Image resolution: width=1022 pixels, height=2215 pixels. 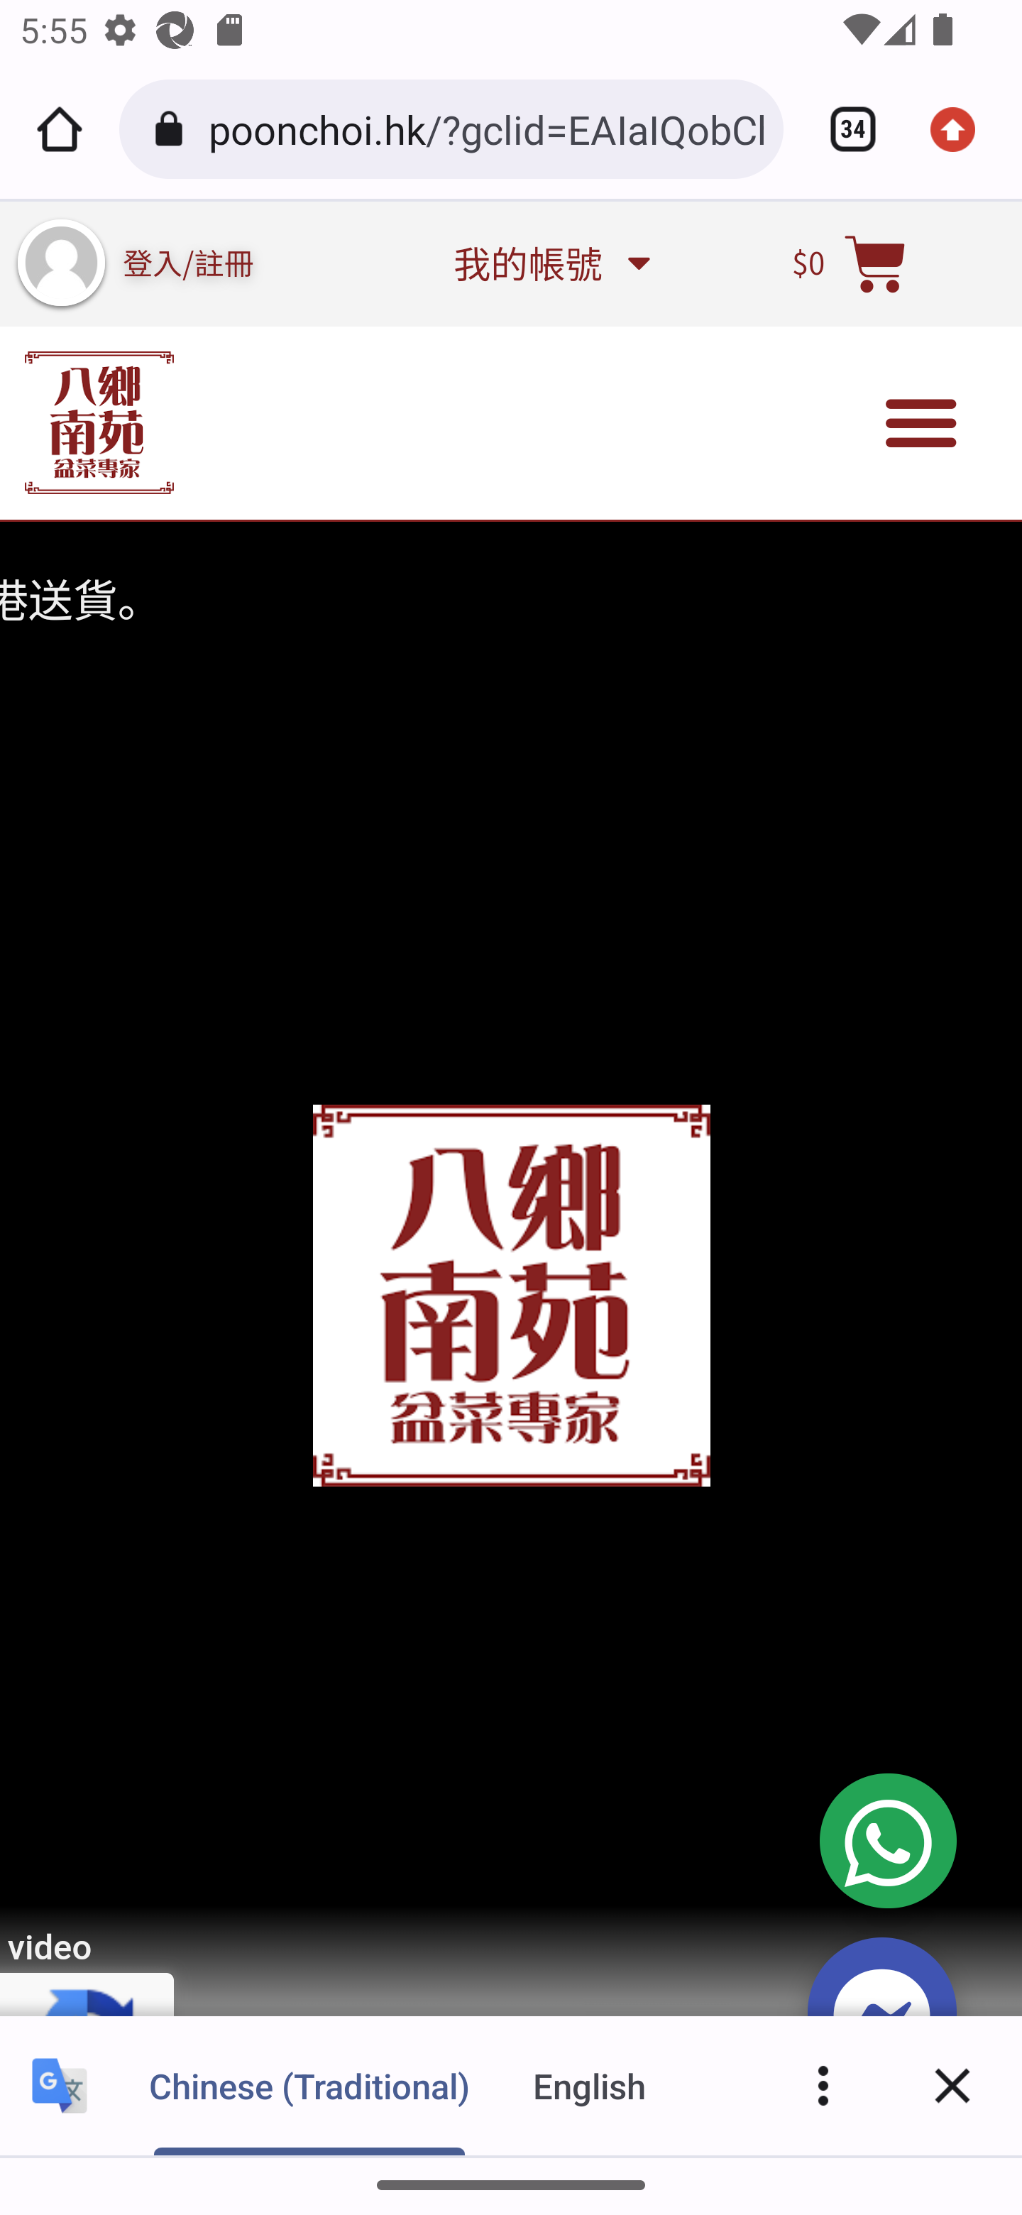 What do you see at coordinates (189, 262) in the screenshot?
I see `登入/註冊` at bounding box center [189, 262].